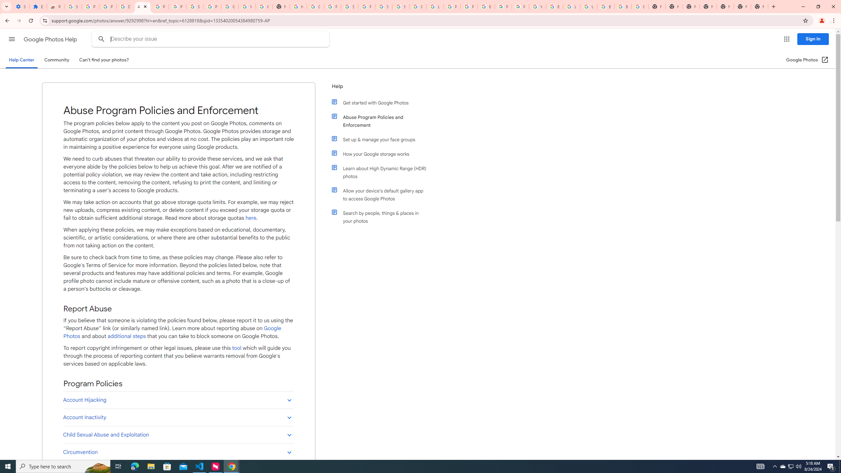  I want to click on Google Photos, so click(172, 332).